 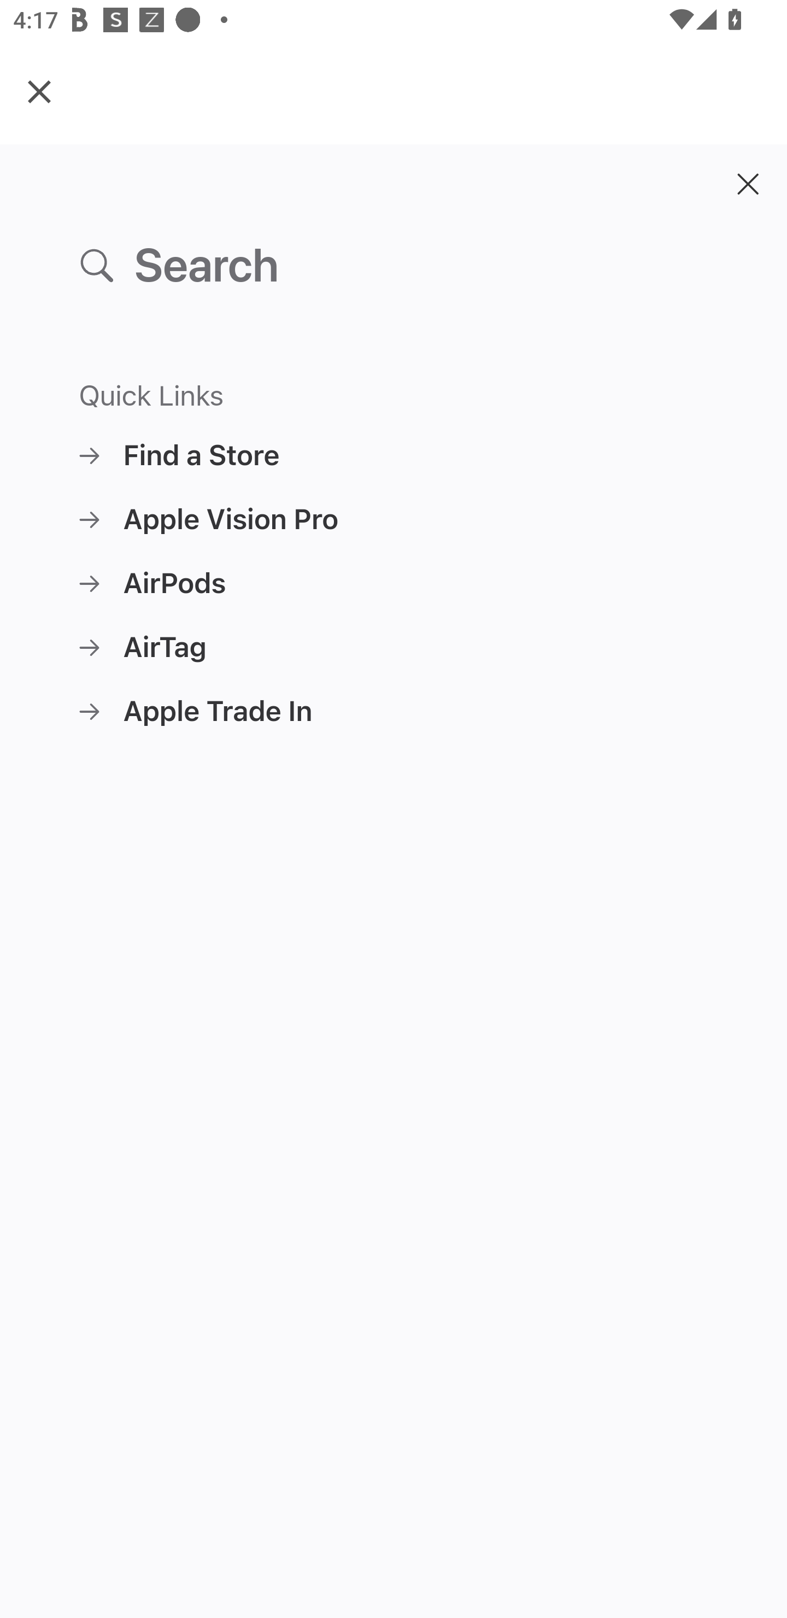 I want to click on Apple Vision Pro, so click(x=393, y=519).